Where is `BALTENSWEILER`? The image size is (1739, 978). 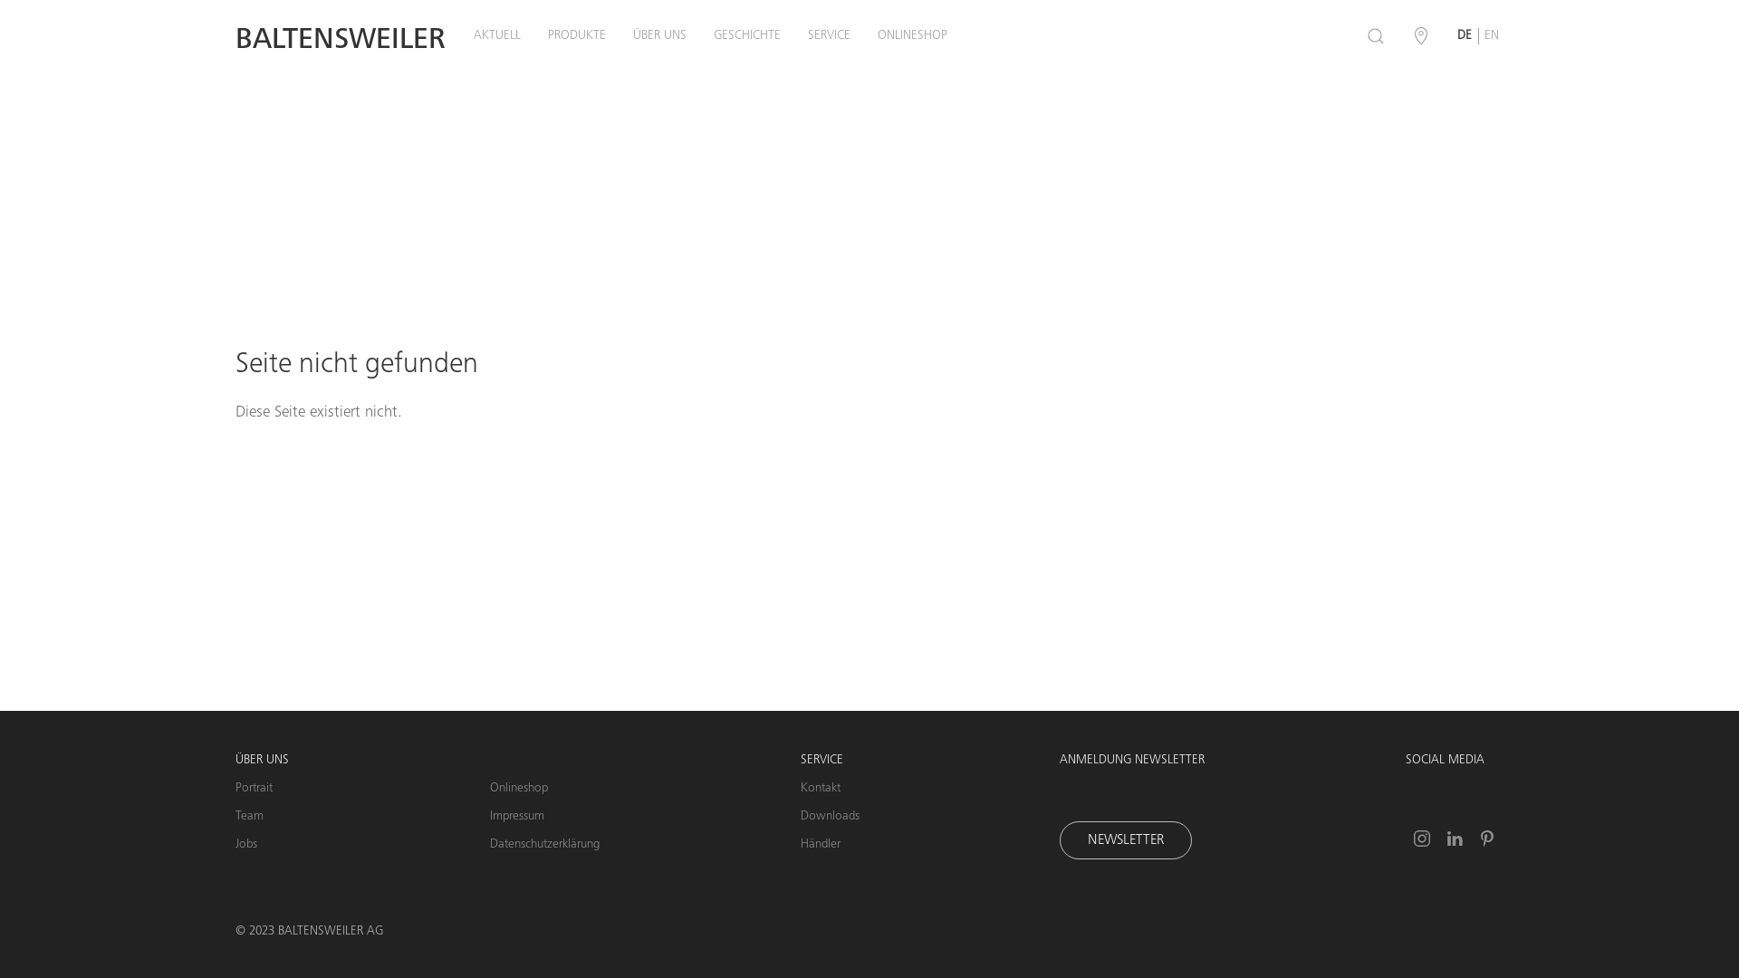
BALTENSWEILER is located at coordinates (341, 42).